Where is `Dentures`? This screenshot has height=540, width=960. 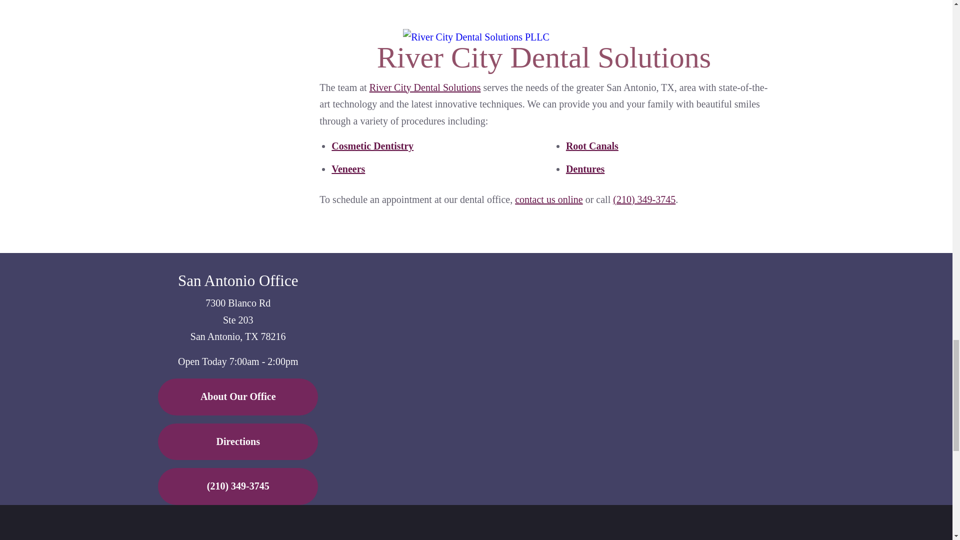
Dentures is located at coordinates (585, 168).